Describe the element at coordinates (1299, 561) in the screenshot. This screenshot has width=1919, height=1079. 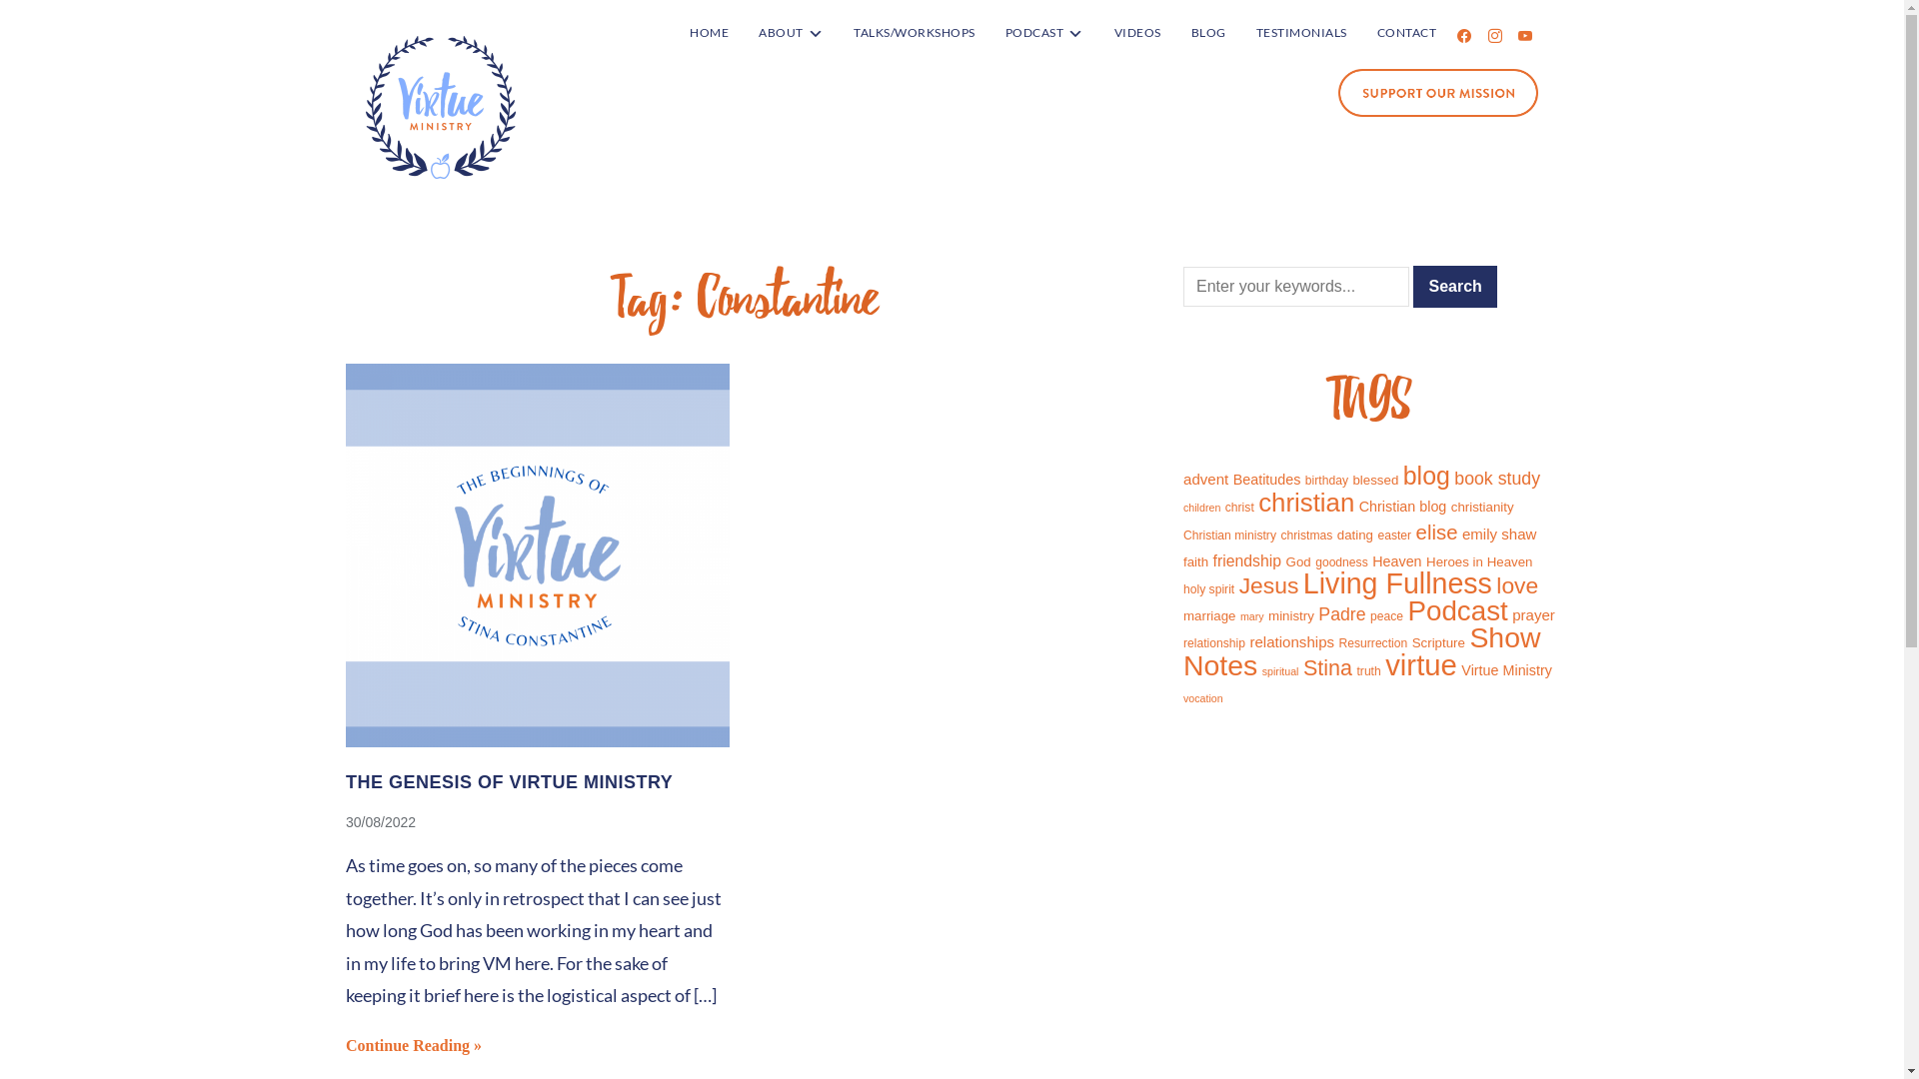
I see `God` at that location.